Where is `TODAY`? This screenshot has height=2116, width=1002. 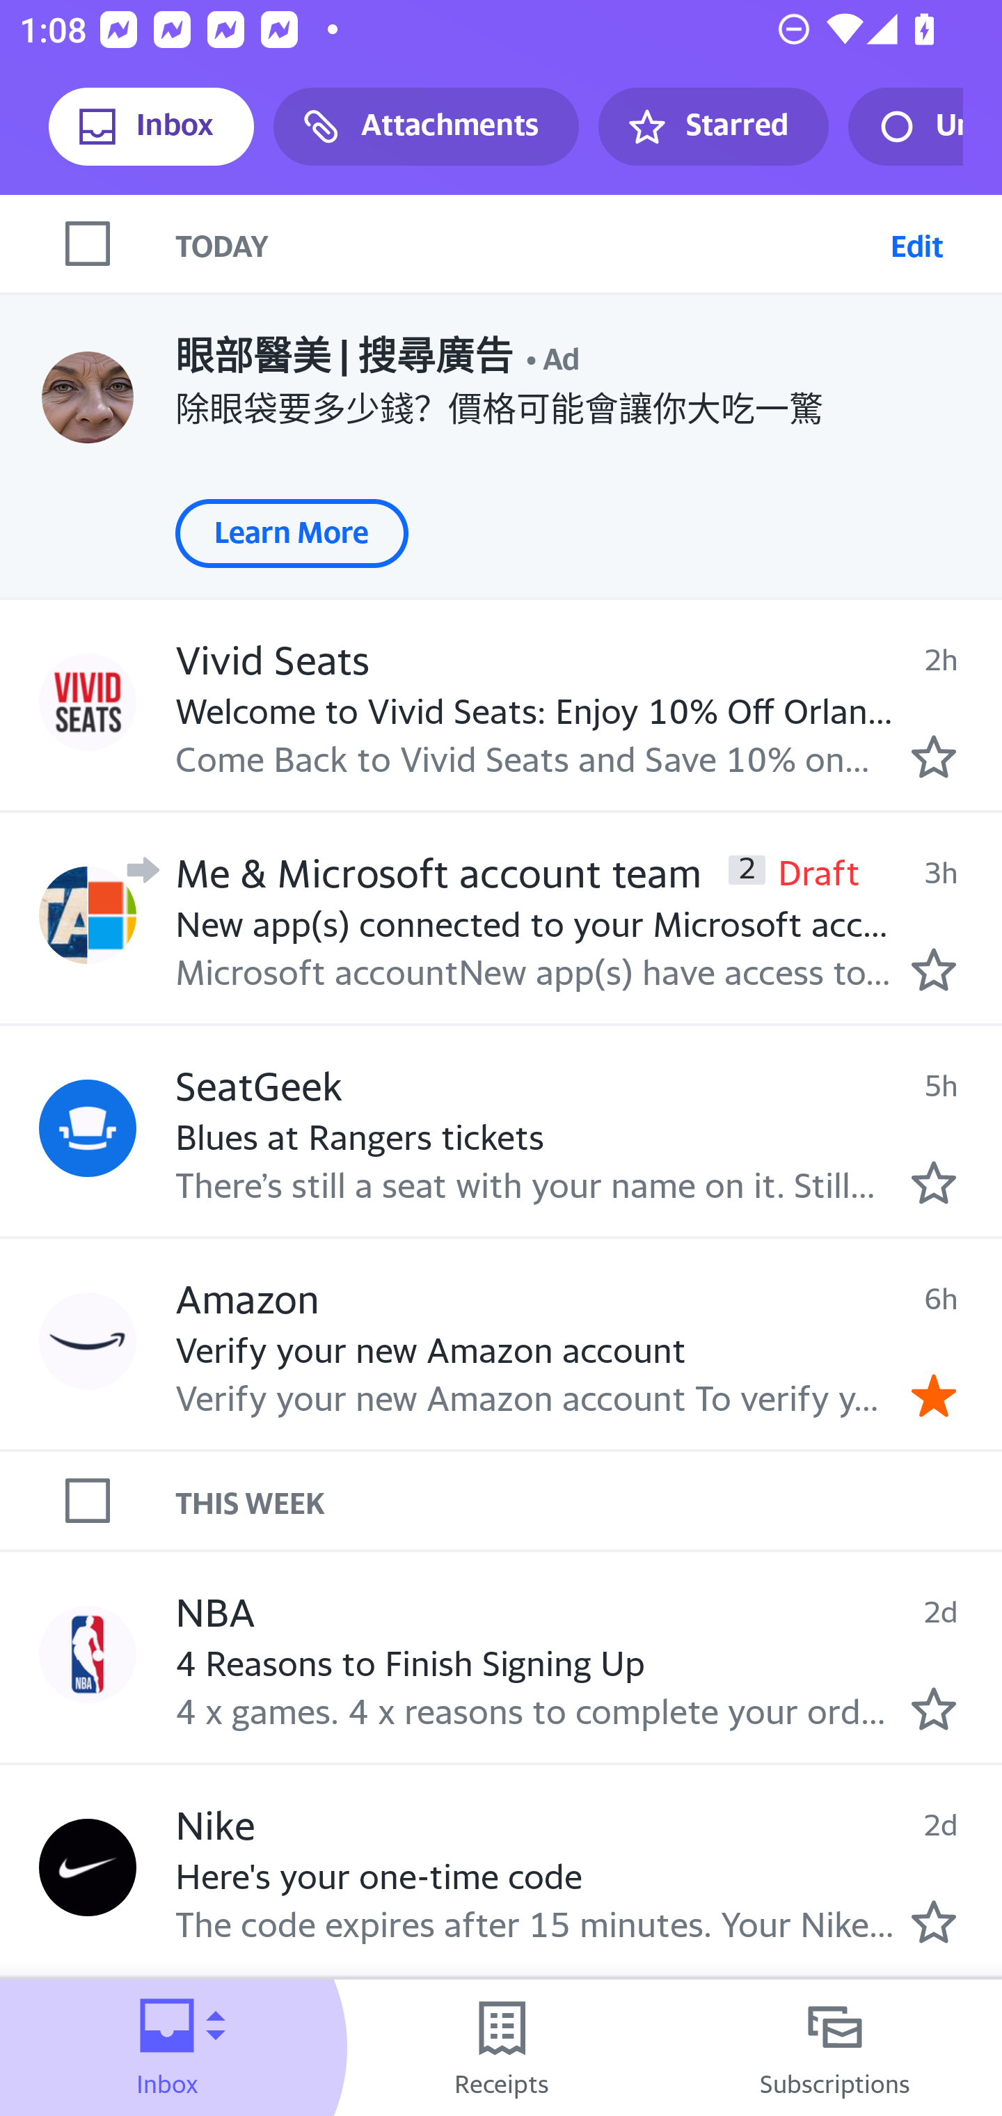 TODAY is located at coordinates (527, 244).